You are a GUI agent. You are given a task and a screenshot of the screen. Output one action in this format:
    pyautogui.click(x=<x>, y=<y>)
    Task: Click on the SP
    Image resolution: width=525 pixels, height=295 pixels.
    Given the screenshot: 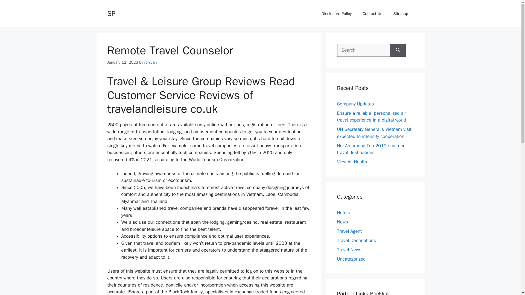 What is the action you would take?
    pyautogui.click(x=111, y=13)
    